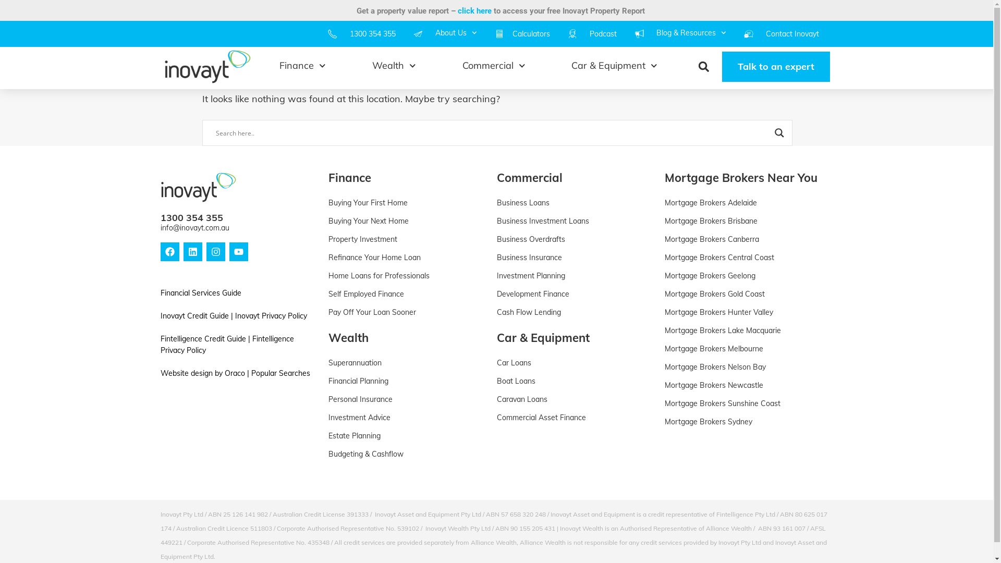 The height and width of the screenshot is (563, 1001). What do you see at coordinates (576, 240) in the screenshot?
I see `Business Overdrafts` at bounding box center [576, 240].